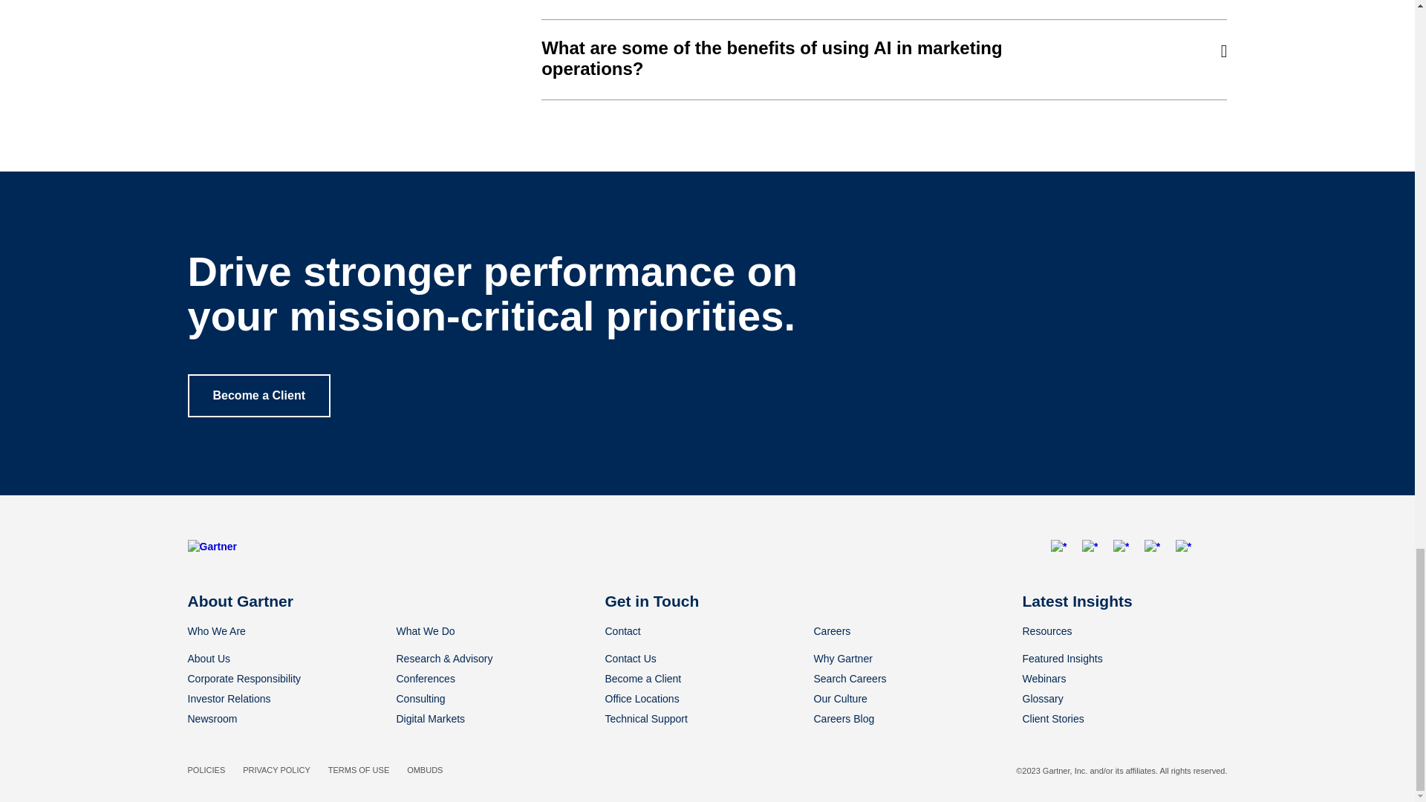 The height and width of the screenshot is (802, 1426). I want to click on Ombuds, so click(424, 770).